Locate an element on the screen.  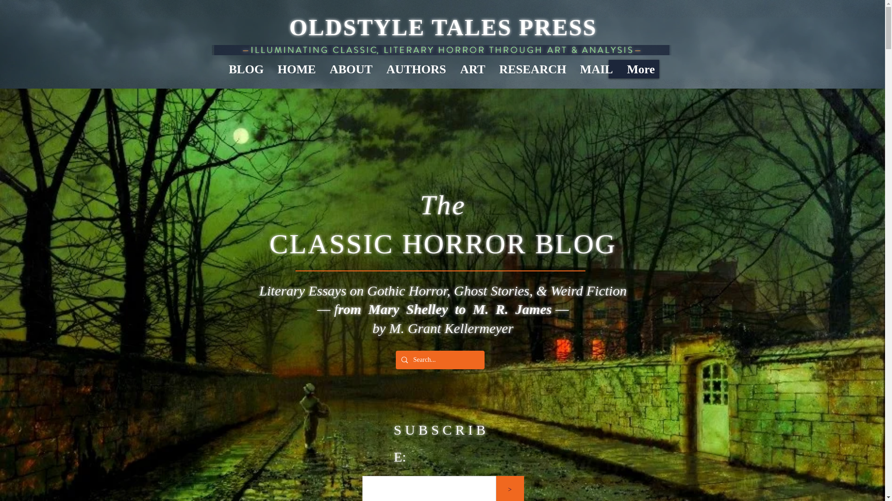
ART is located at coordinates (472, 69).